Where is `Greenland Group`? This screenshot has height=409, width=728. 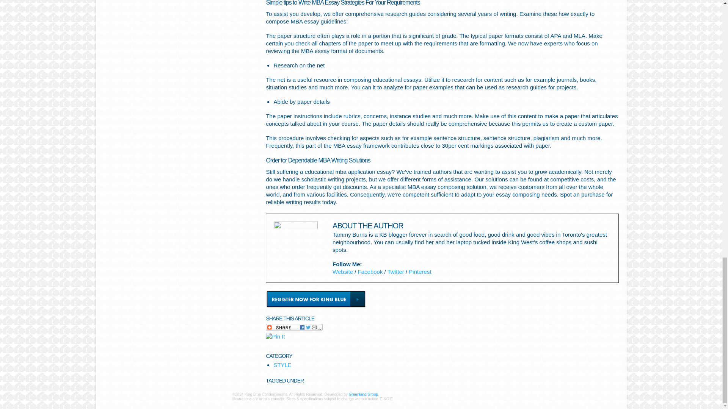
Greenland Group is located at coordinates (363, 394).